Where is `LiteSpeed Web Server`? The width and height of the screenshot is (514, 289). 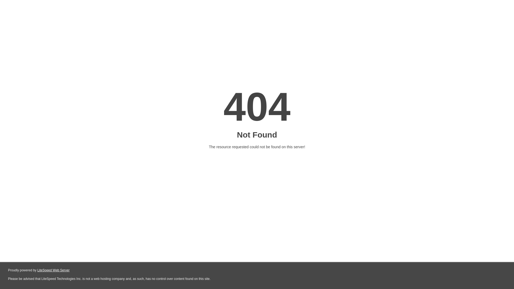 LiteSpeed Web Server is located at coordinates (54, 270).